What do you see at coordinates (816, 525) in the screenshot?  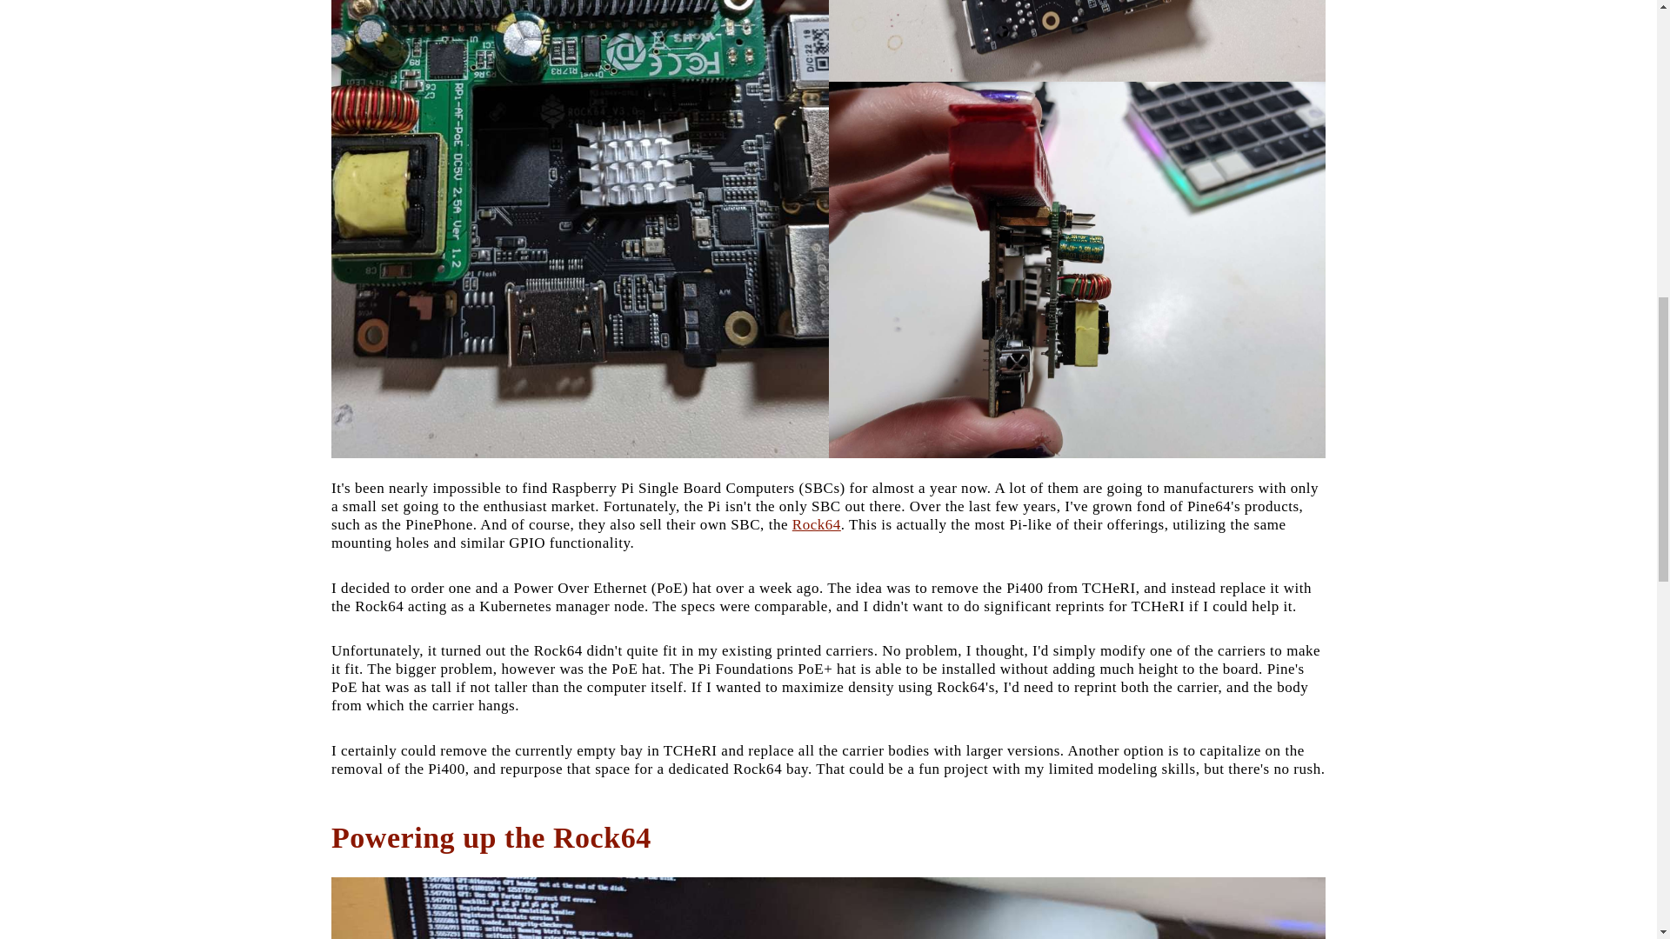 I see `Rock64` at bounding box center [816, 525].